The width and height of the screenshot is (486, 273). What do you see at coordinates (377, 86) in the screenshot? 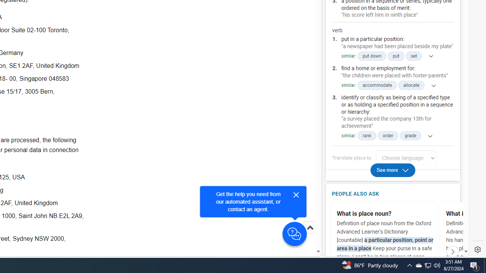
I see `accommodate` at bounding box center [377, 86].